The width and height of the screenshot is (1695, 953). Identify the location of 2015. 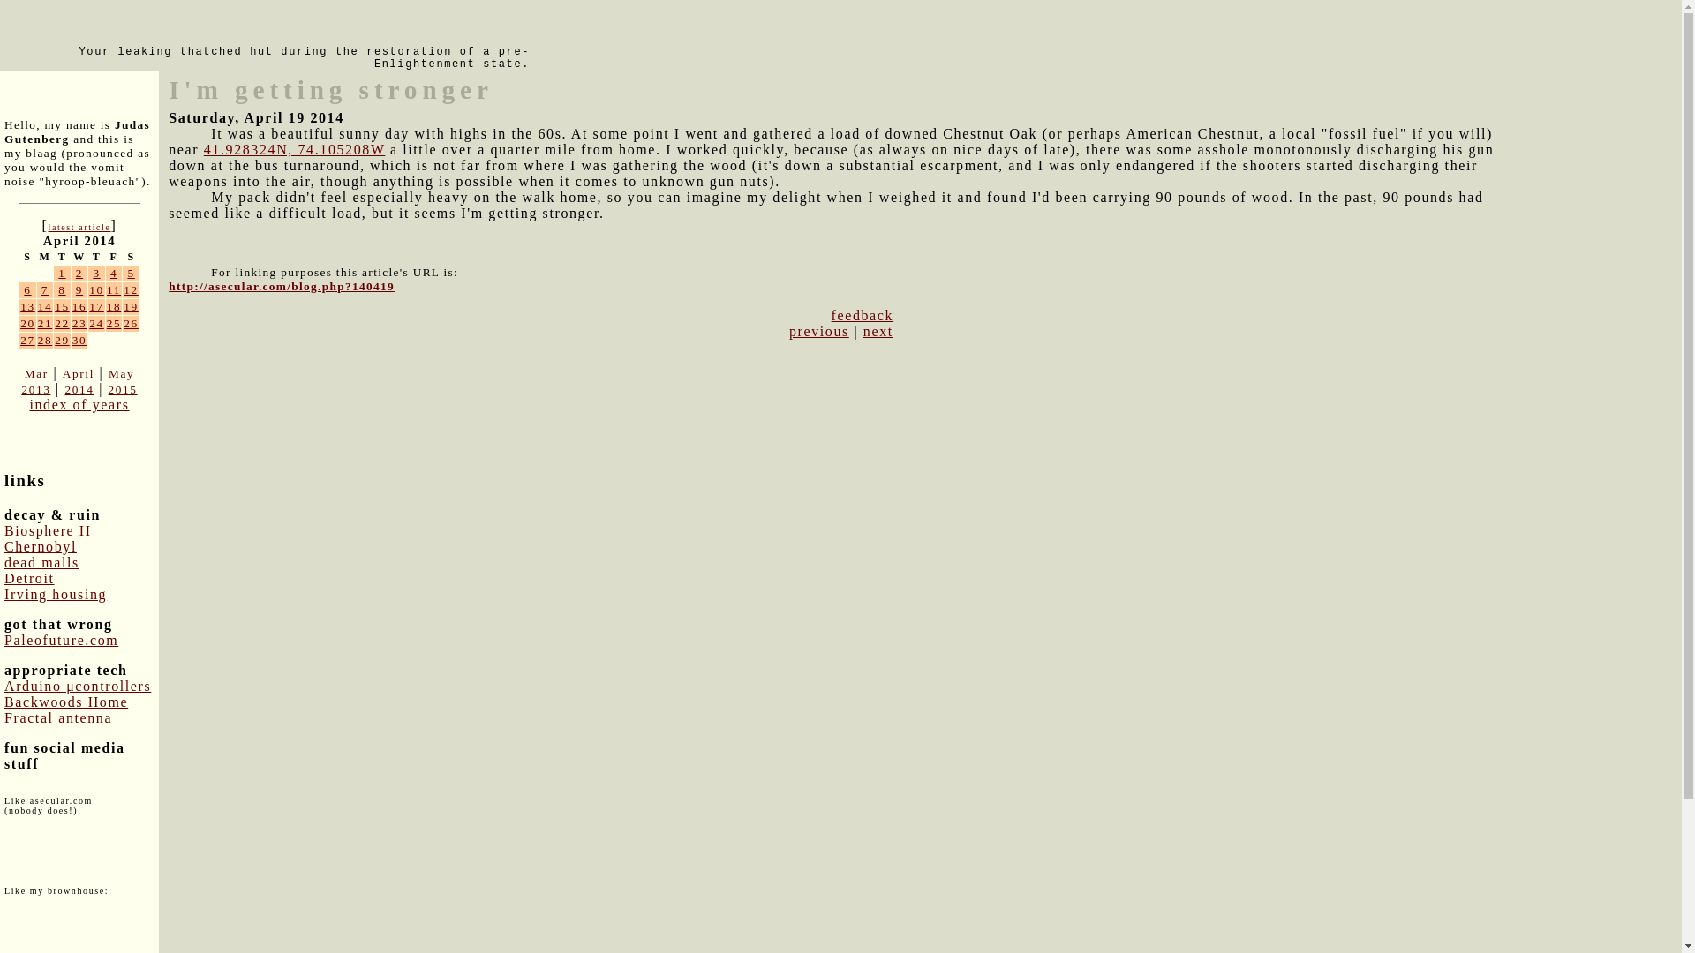
(122, 390).